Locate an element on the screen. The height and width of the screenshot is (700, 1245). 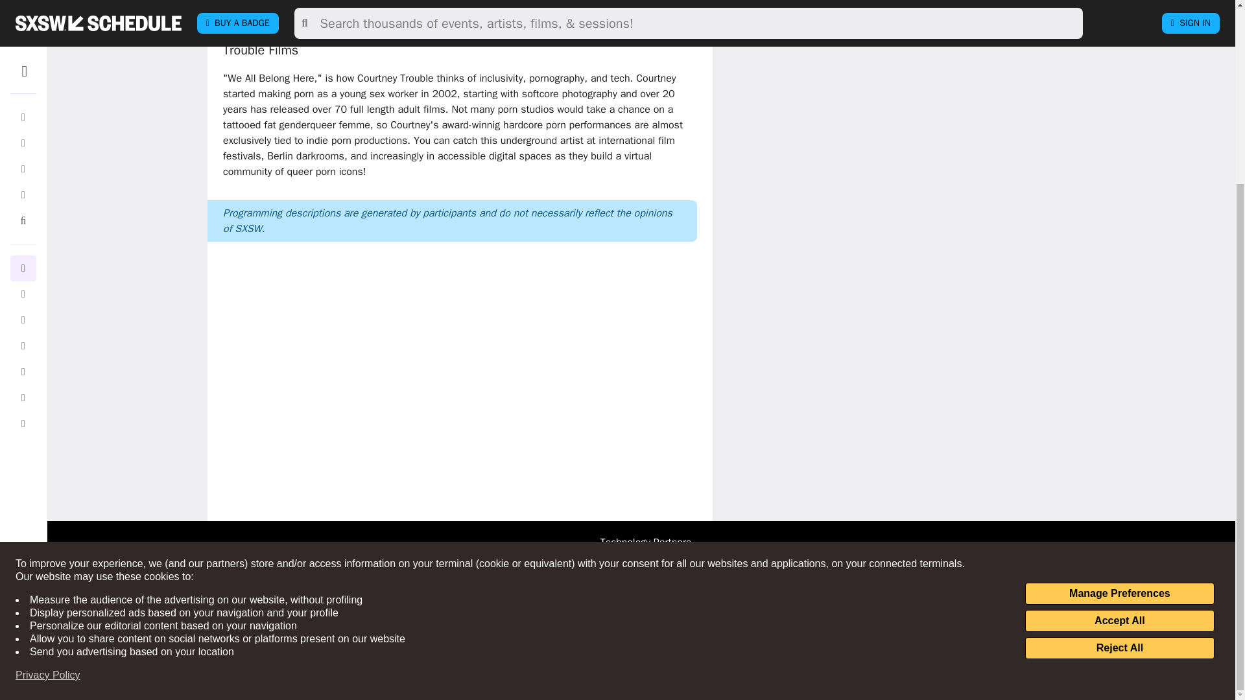
Accept All is located at coordinates (1119, 380).